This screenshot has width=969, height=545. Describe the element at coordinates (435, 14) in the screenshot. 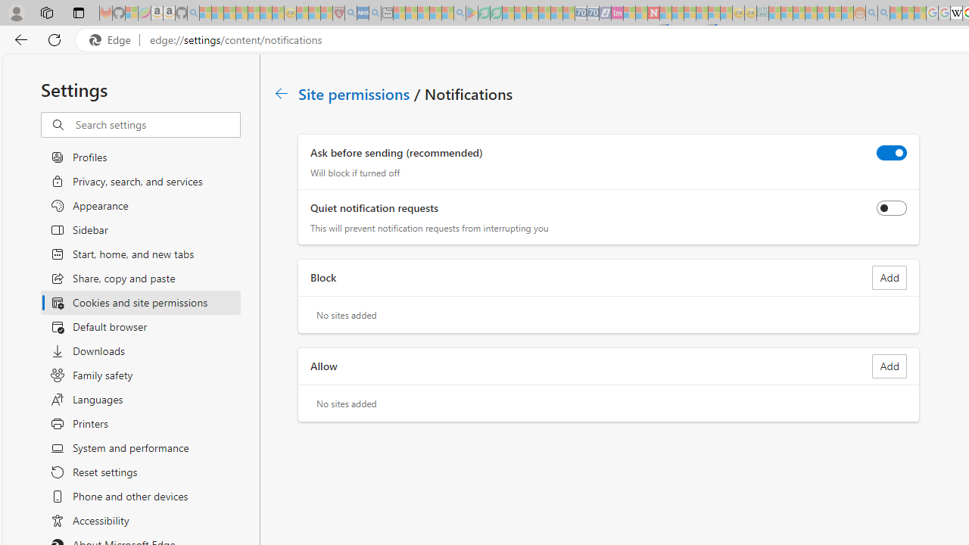

I see `Pets - MSN - Sleeping` at that location.